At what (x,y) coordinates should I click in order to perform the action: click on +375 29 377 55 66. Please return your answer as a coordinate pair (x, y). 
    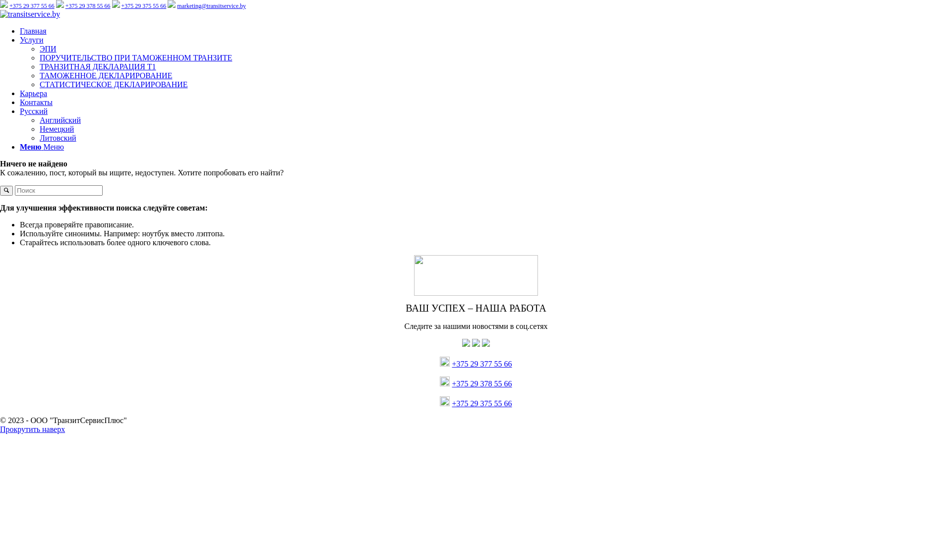
    Looking at the image, I should click on (482, 364).